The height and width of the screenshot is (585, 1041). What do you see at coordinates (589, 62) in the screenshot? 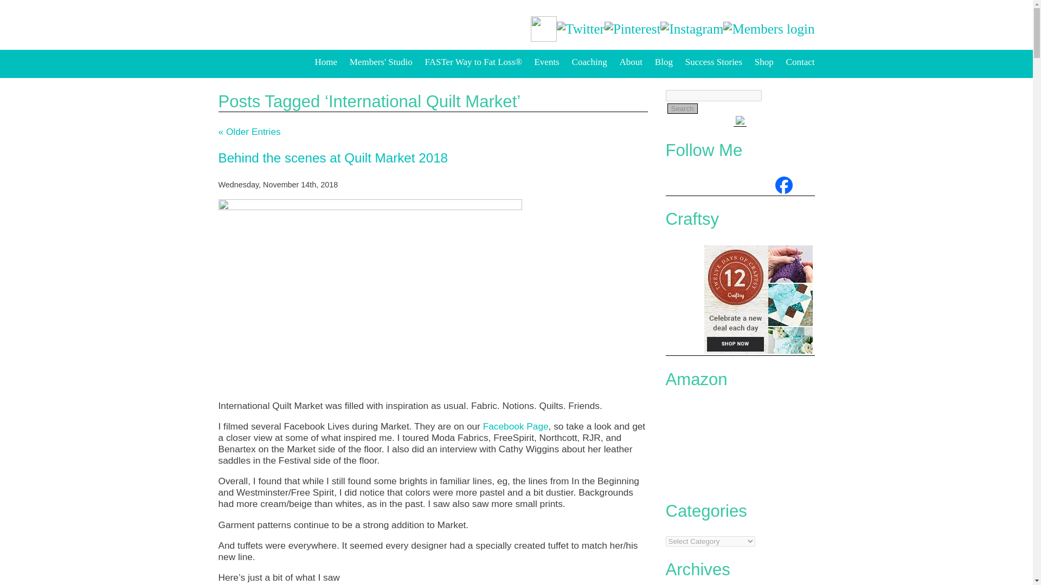
I see `Coaching` at bounding box center [589, 62].